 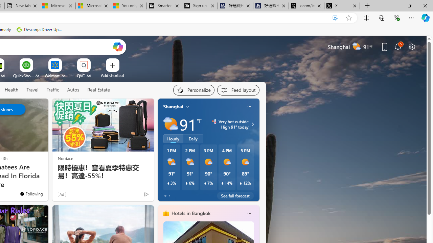 What do you see at coordinates (173, 106) in the screenshot?
I see `Shanghai` at bounding box center [173, 106].